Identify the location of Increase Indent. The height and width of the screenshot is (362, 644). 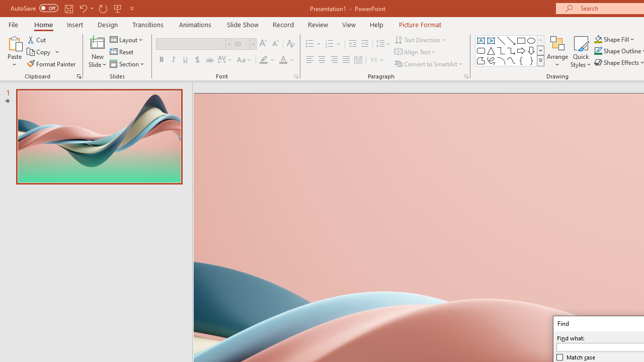
(365, 44).